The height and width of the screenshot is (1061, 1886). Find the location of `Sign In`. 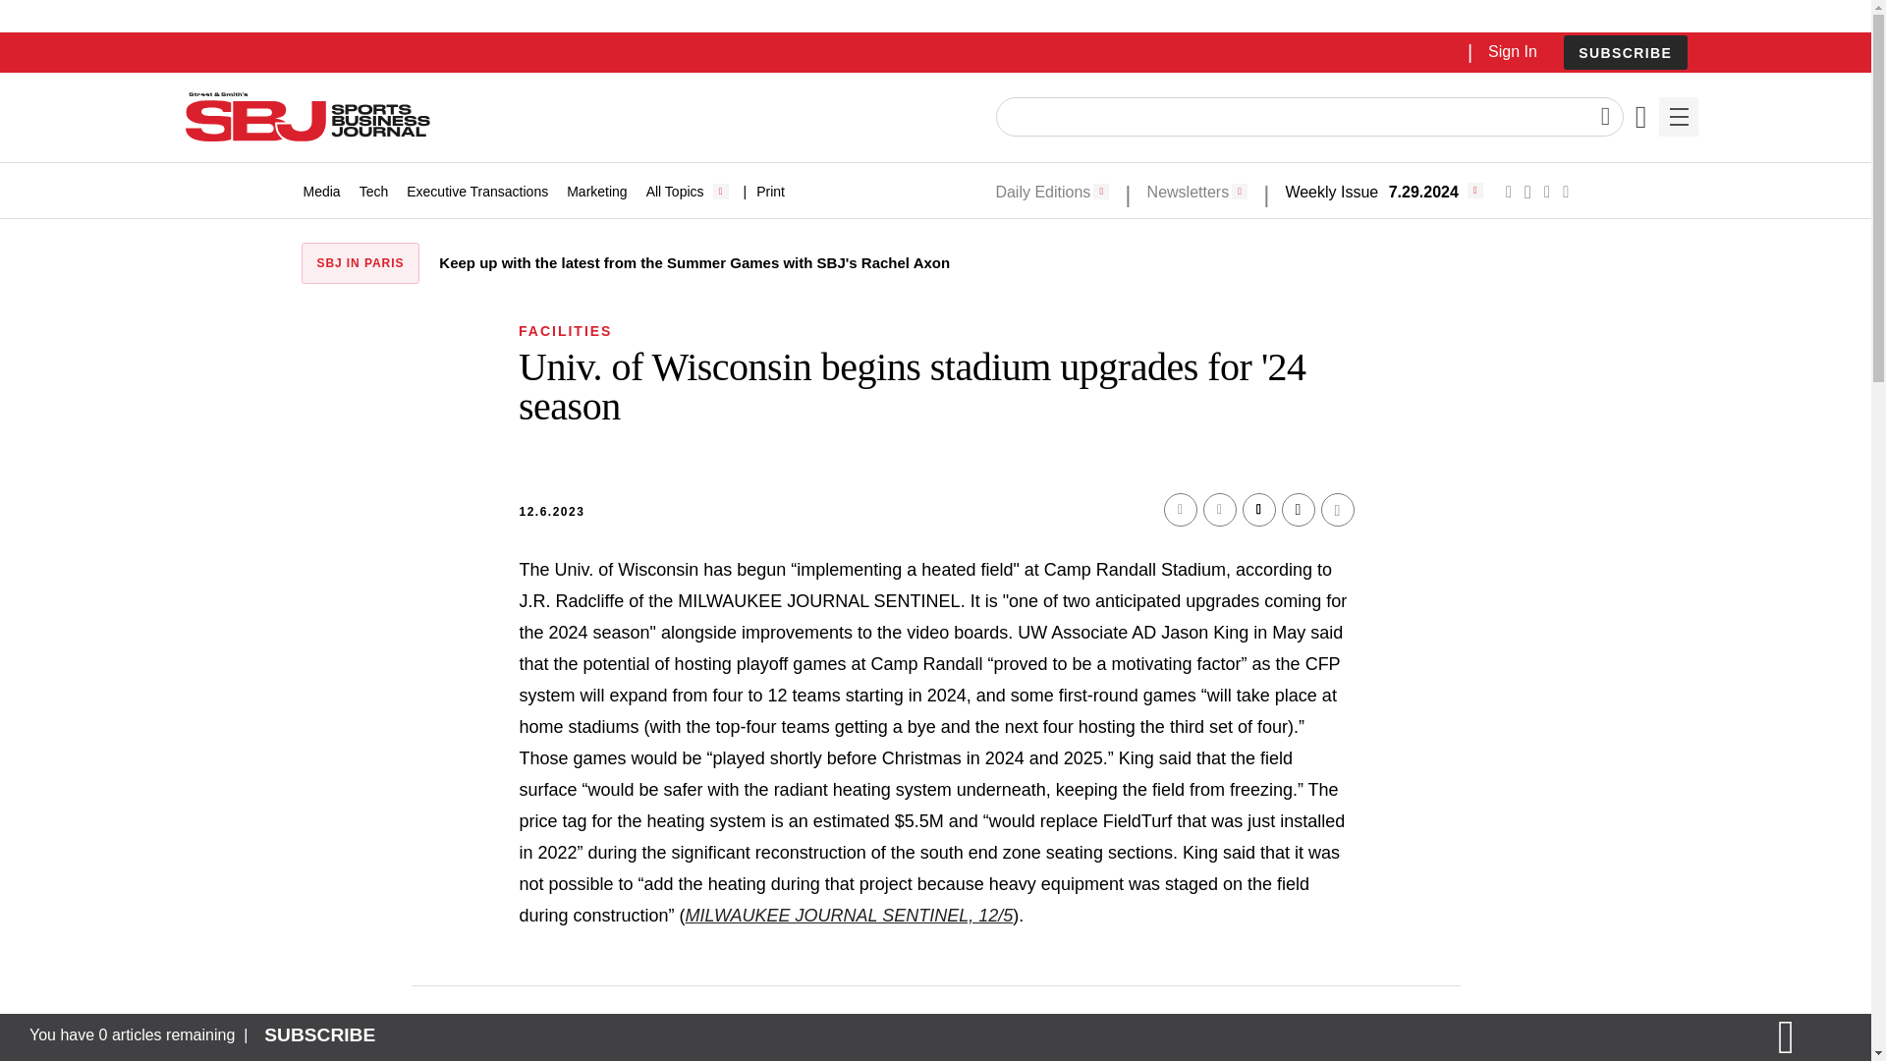

Sign In is located at coordinates (1512, 51).